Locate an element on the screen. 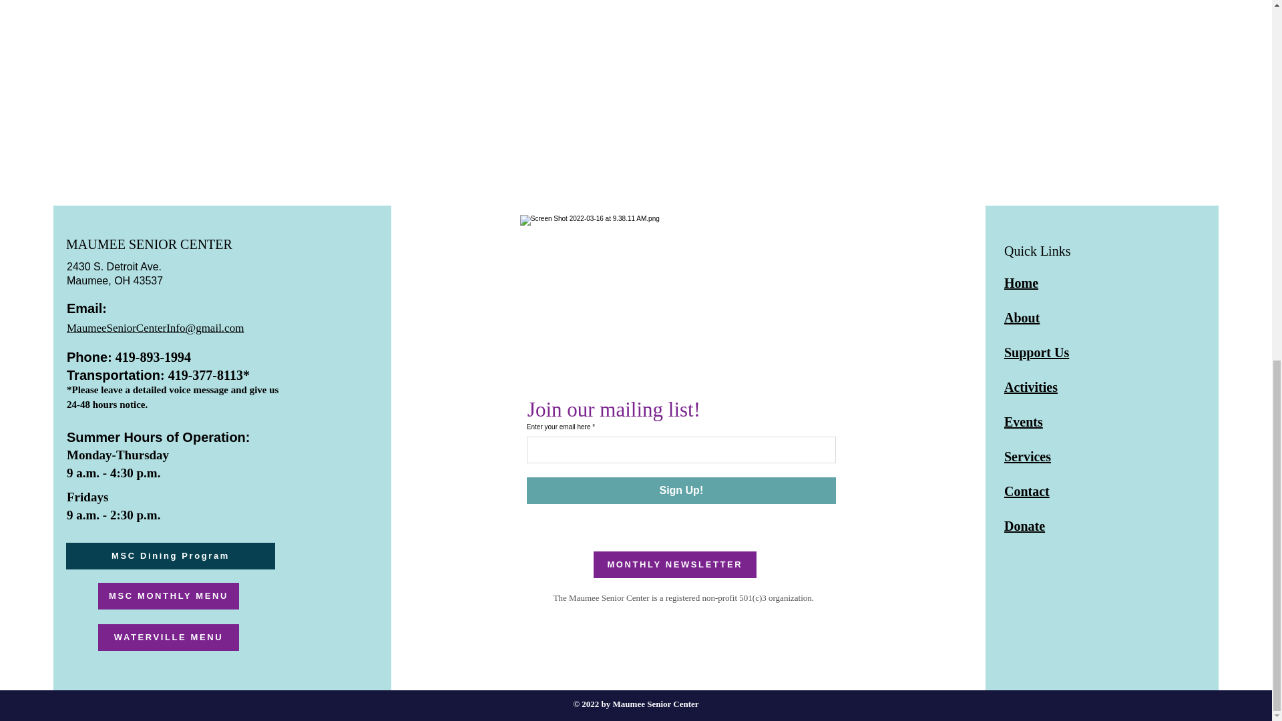  MSC Dining Program is located at coordinates (171, 556).